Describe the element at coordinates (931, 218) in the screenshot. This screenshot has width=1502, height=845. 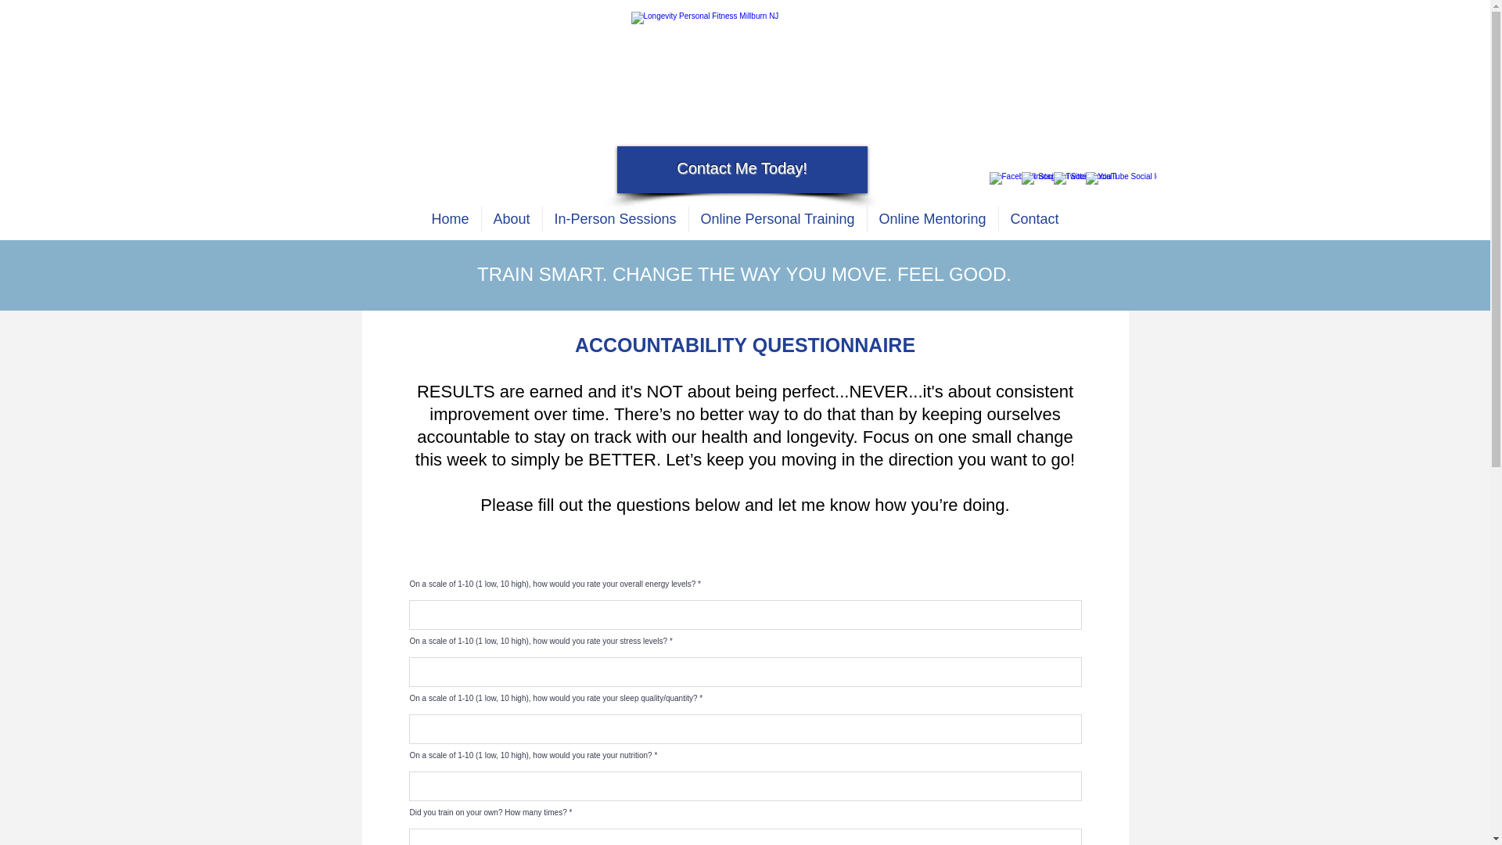
I see `Online Mentoring` at that location.